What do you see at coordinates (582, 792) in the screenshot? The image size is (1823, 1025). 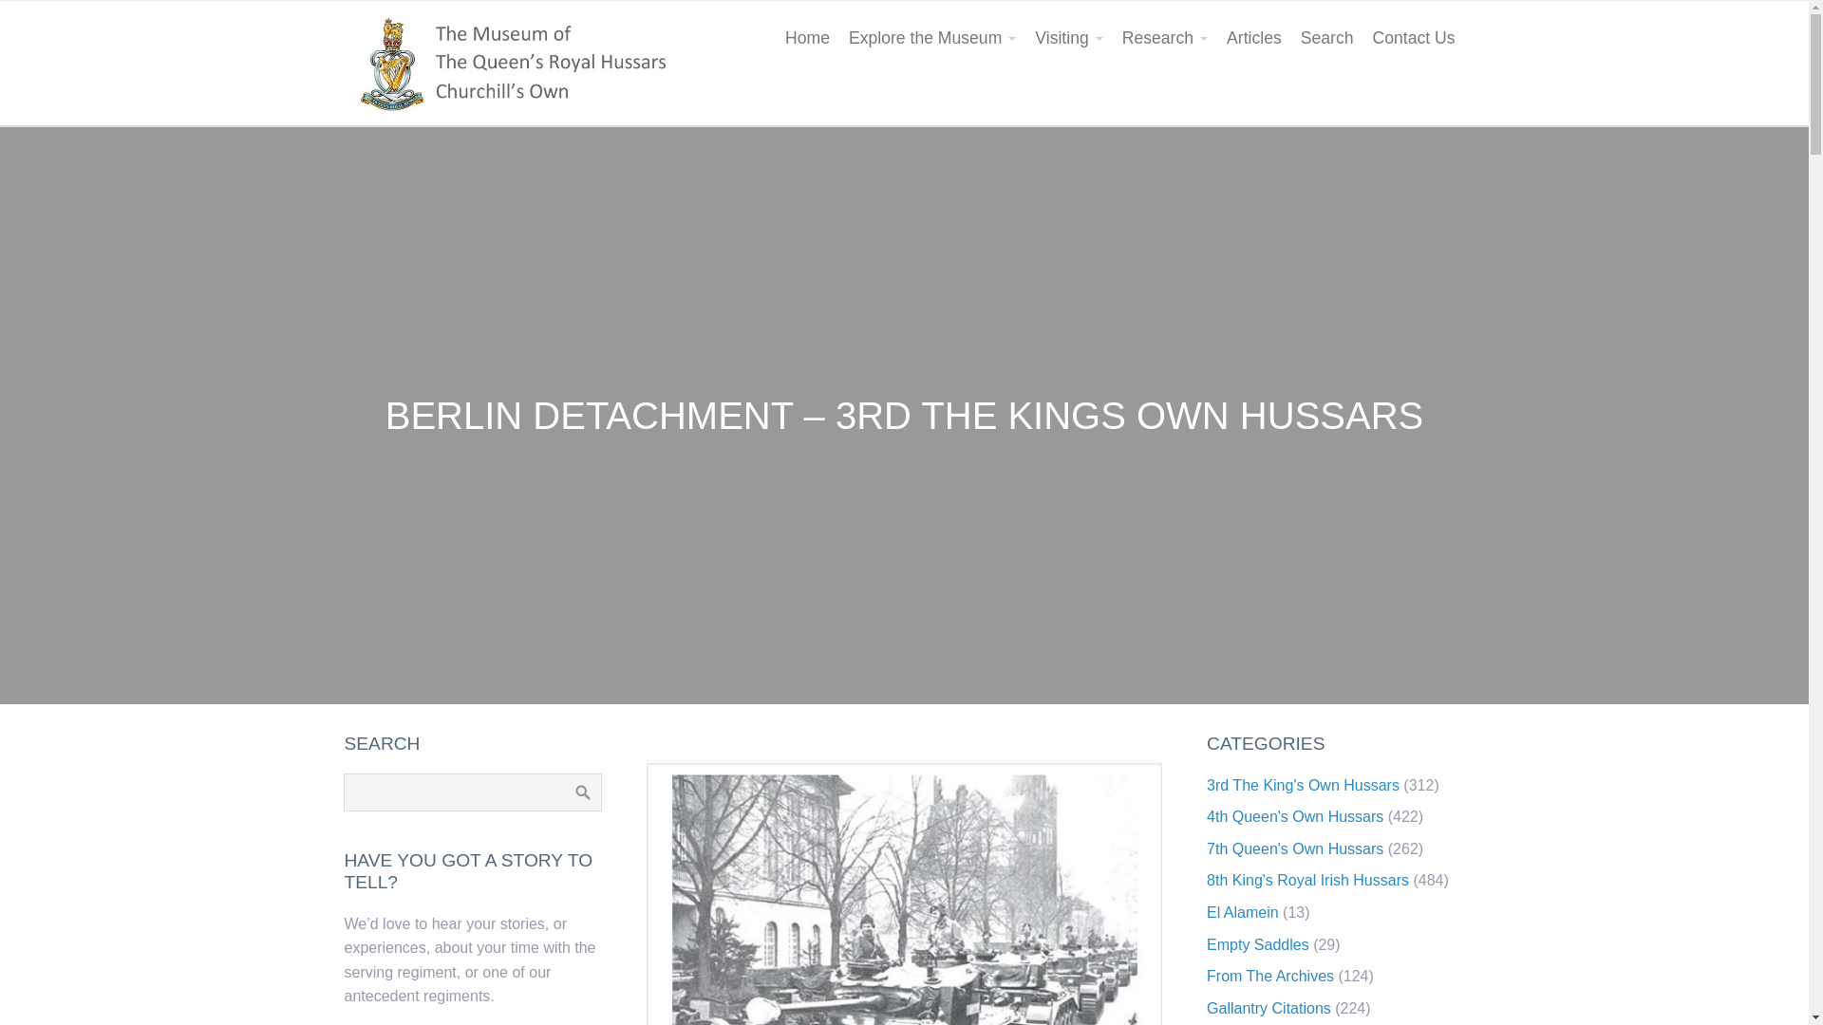 I see `Search` at bounding box center [582, 792].